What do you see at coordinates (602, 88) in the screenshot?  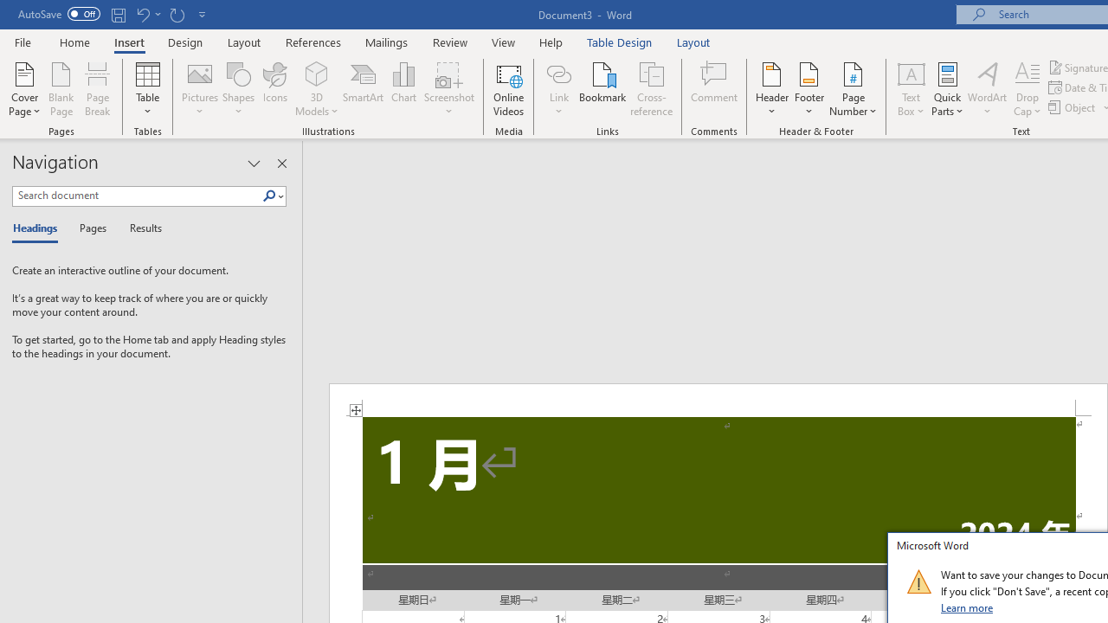 I see `Bookmark...` at bounding box center [602, 88].